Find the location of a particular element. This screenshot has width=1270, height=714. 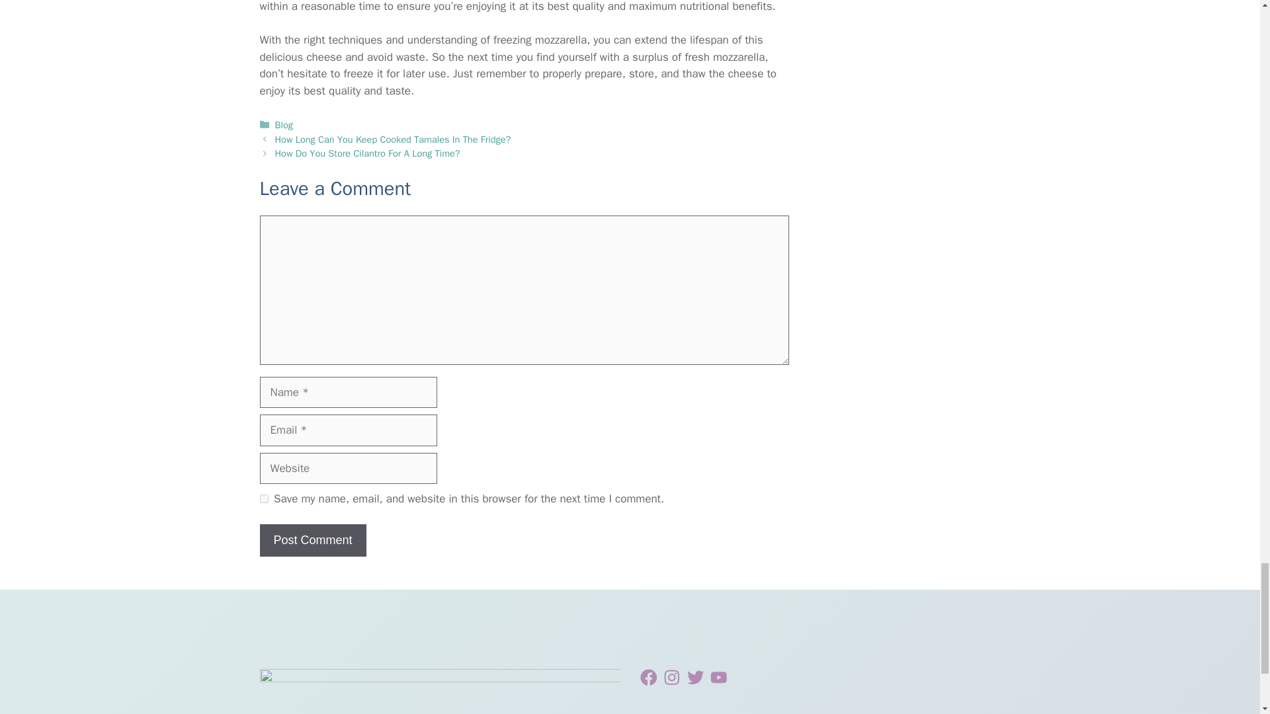

How Do You Store Cilantro For A Long Time? is located at coordinates (368, 153).